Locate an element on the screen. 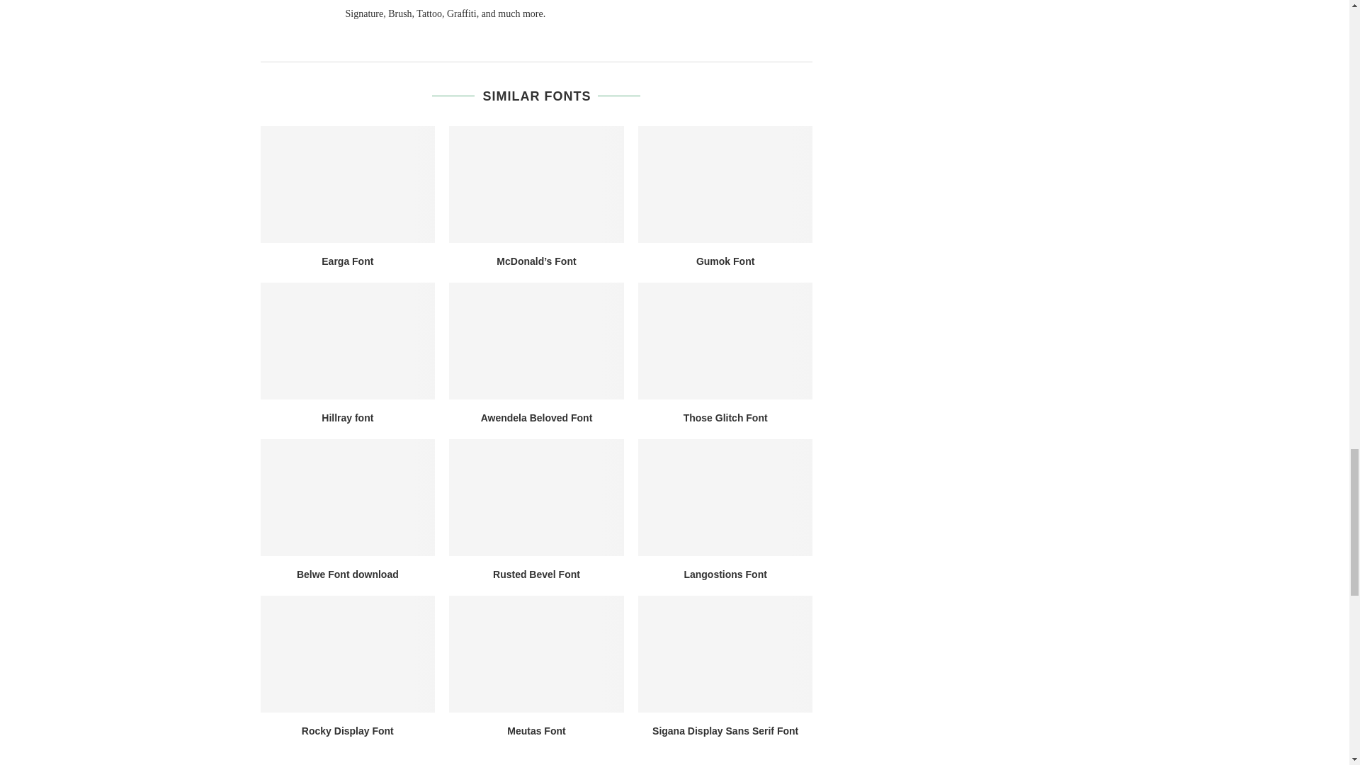 This screenshot has width=1360, height=765. Earga Font is located at coordinates (348, 184).